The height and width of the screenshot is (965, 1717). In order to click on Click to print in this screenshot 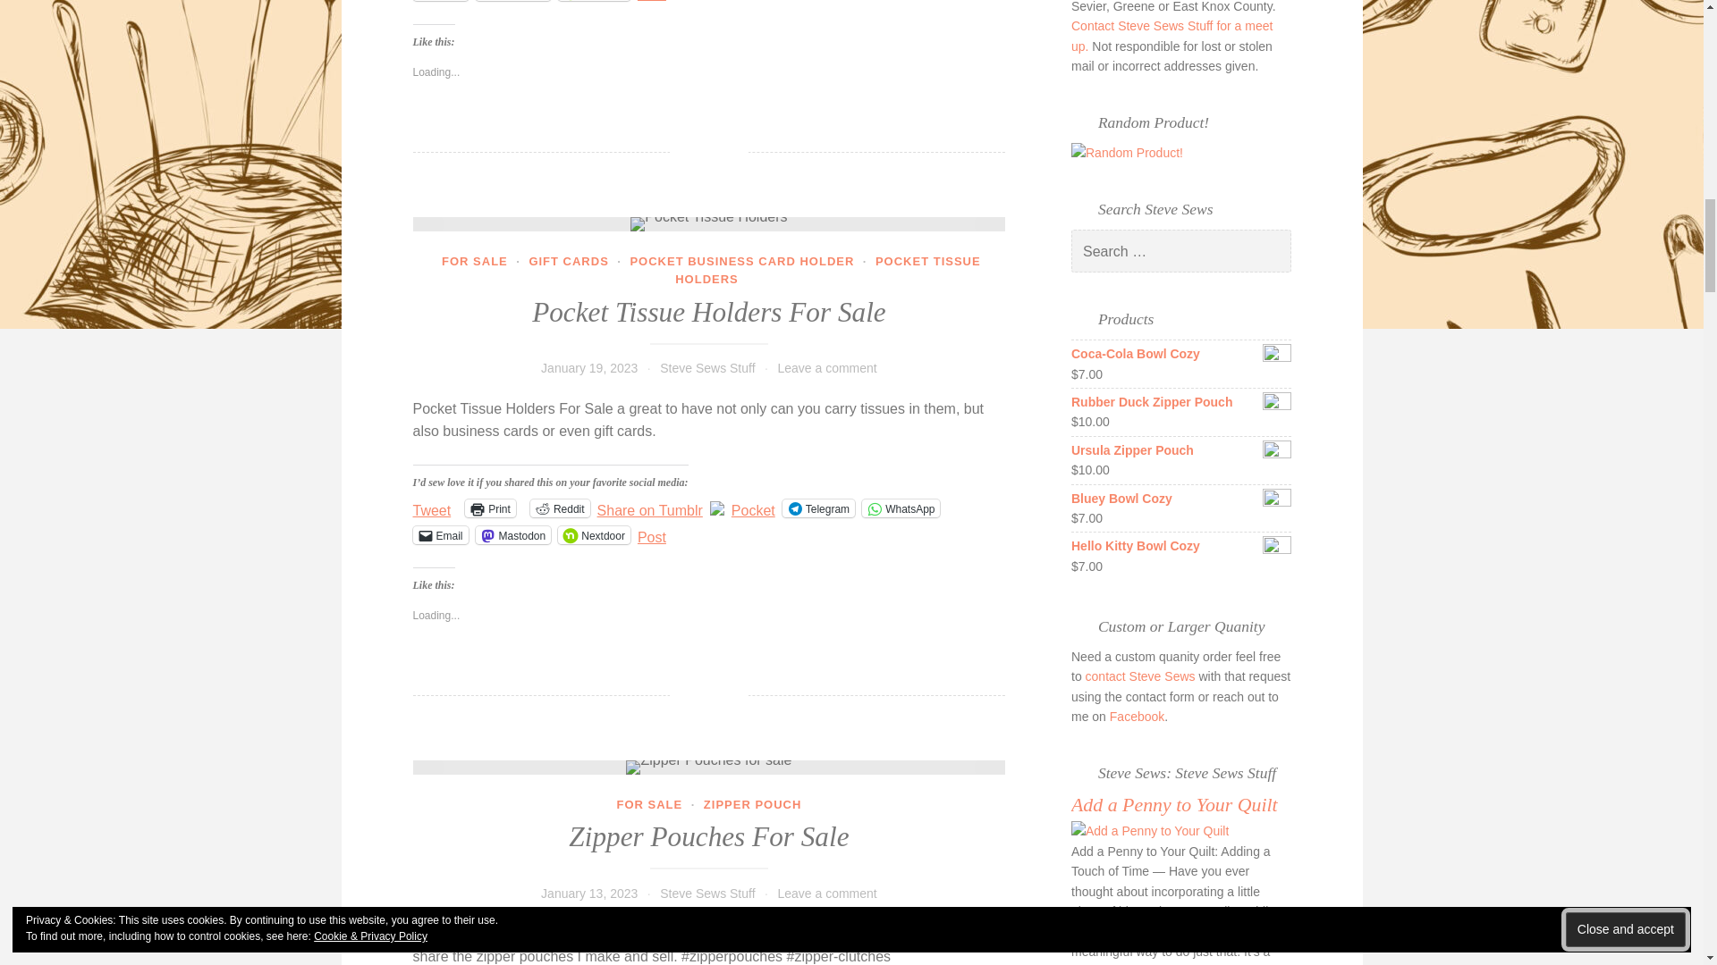, I will do `click(490, 508)`.